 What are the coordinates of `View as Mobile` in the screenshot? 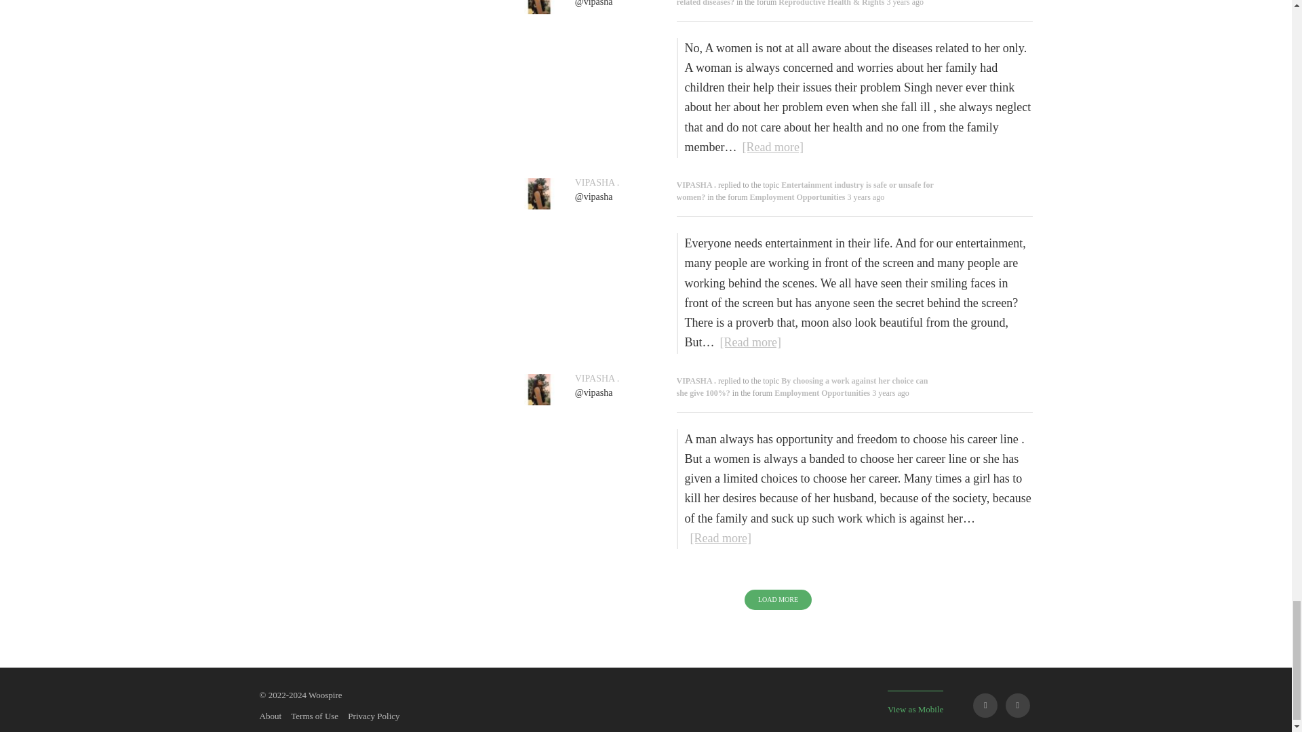 It's located at (915, 702).